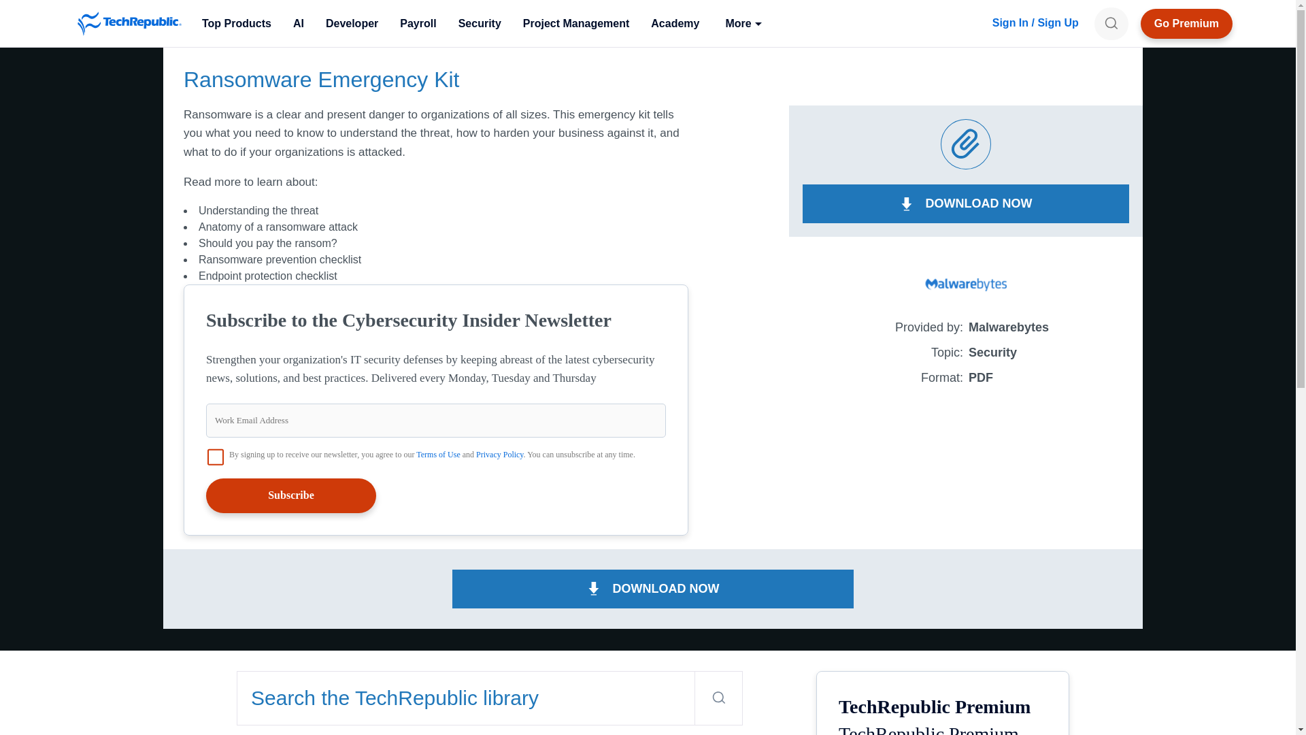  Describe the element at coordinates (480, 23) in the screenshot. I see `Security` at that location.